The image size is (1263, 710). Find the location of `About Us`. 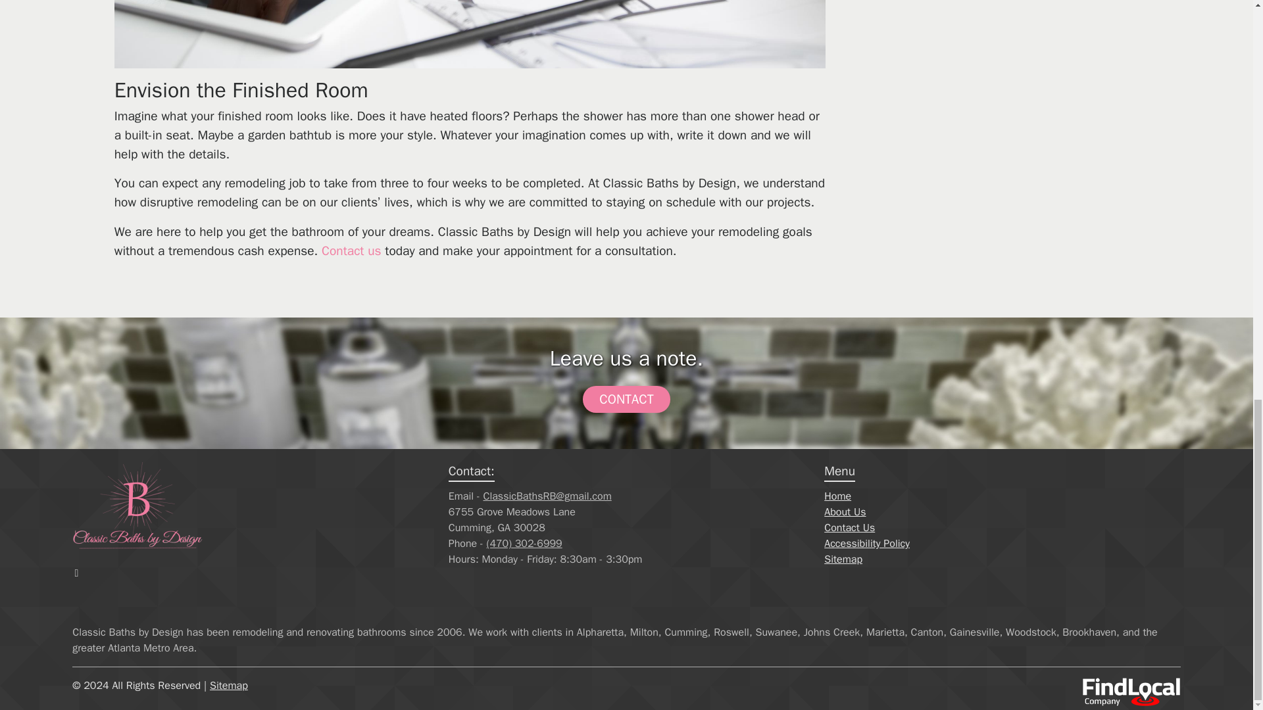

About Us is located at coordinates (845, 511).